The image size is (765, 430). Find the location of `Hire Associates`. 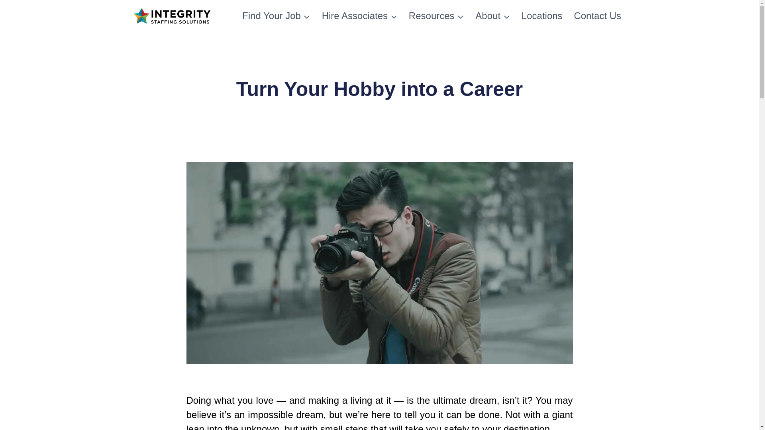

Hire Associates is located at coordinates (359, 16).